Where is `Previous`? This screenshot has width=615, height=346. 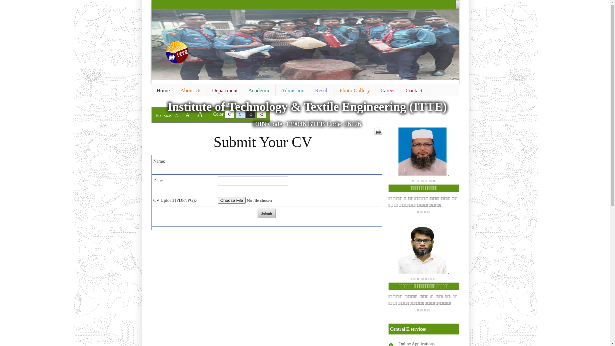 Previous is located at coordinates (157, 44).